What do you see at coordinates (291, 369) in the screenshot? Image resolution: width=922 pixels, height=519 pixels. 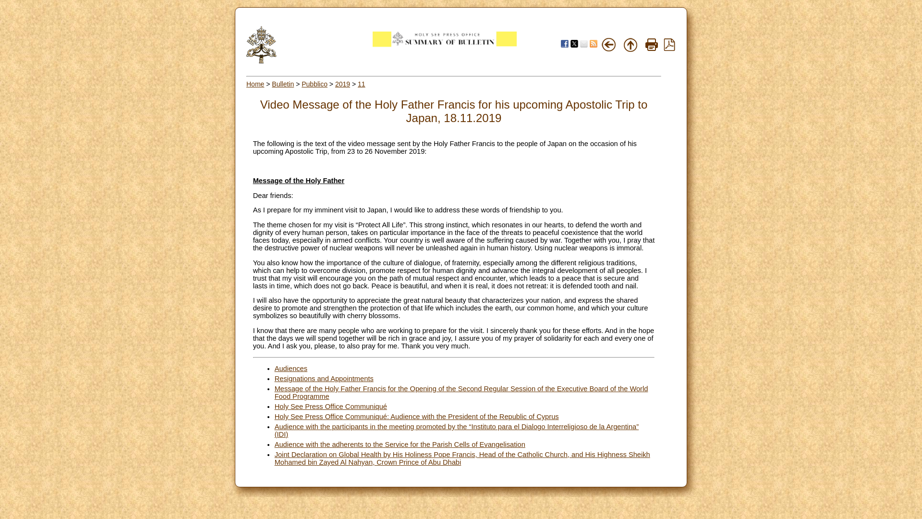 I see `Audiences` at bounding box center [291, 369].